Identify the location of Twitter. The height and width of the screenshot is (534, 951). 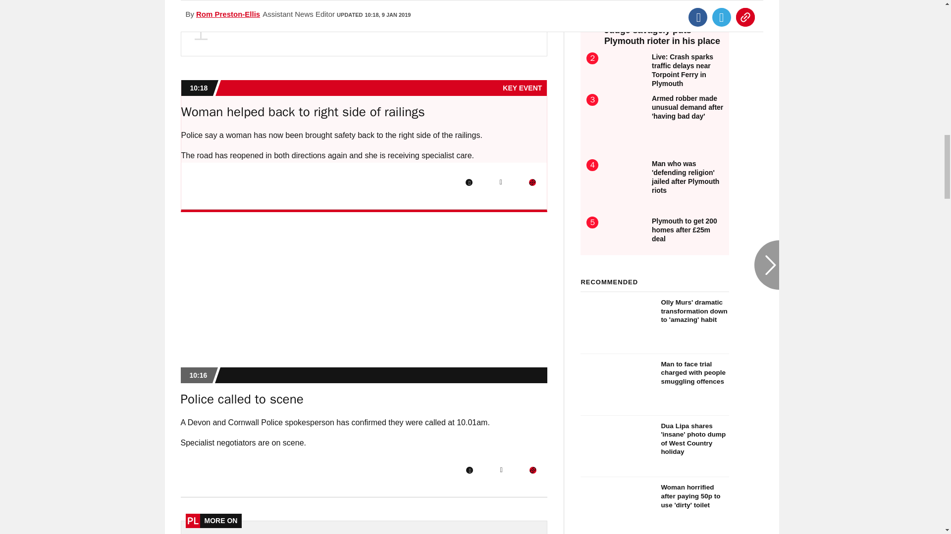
(500, 182).